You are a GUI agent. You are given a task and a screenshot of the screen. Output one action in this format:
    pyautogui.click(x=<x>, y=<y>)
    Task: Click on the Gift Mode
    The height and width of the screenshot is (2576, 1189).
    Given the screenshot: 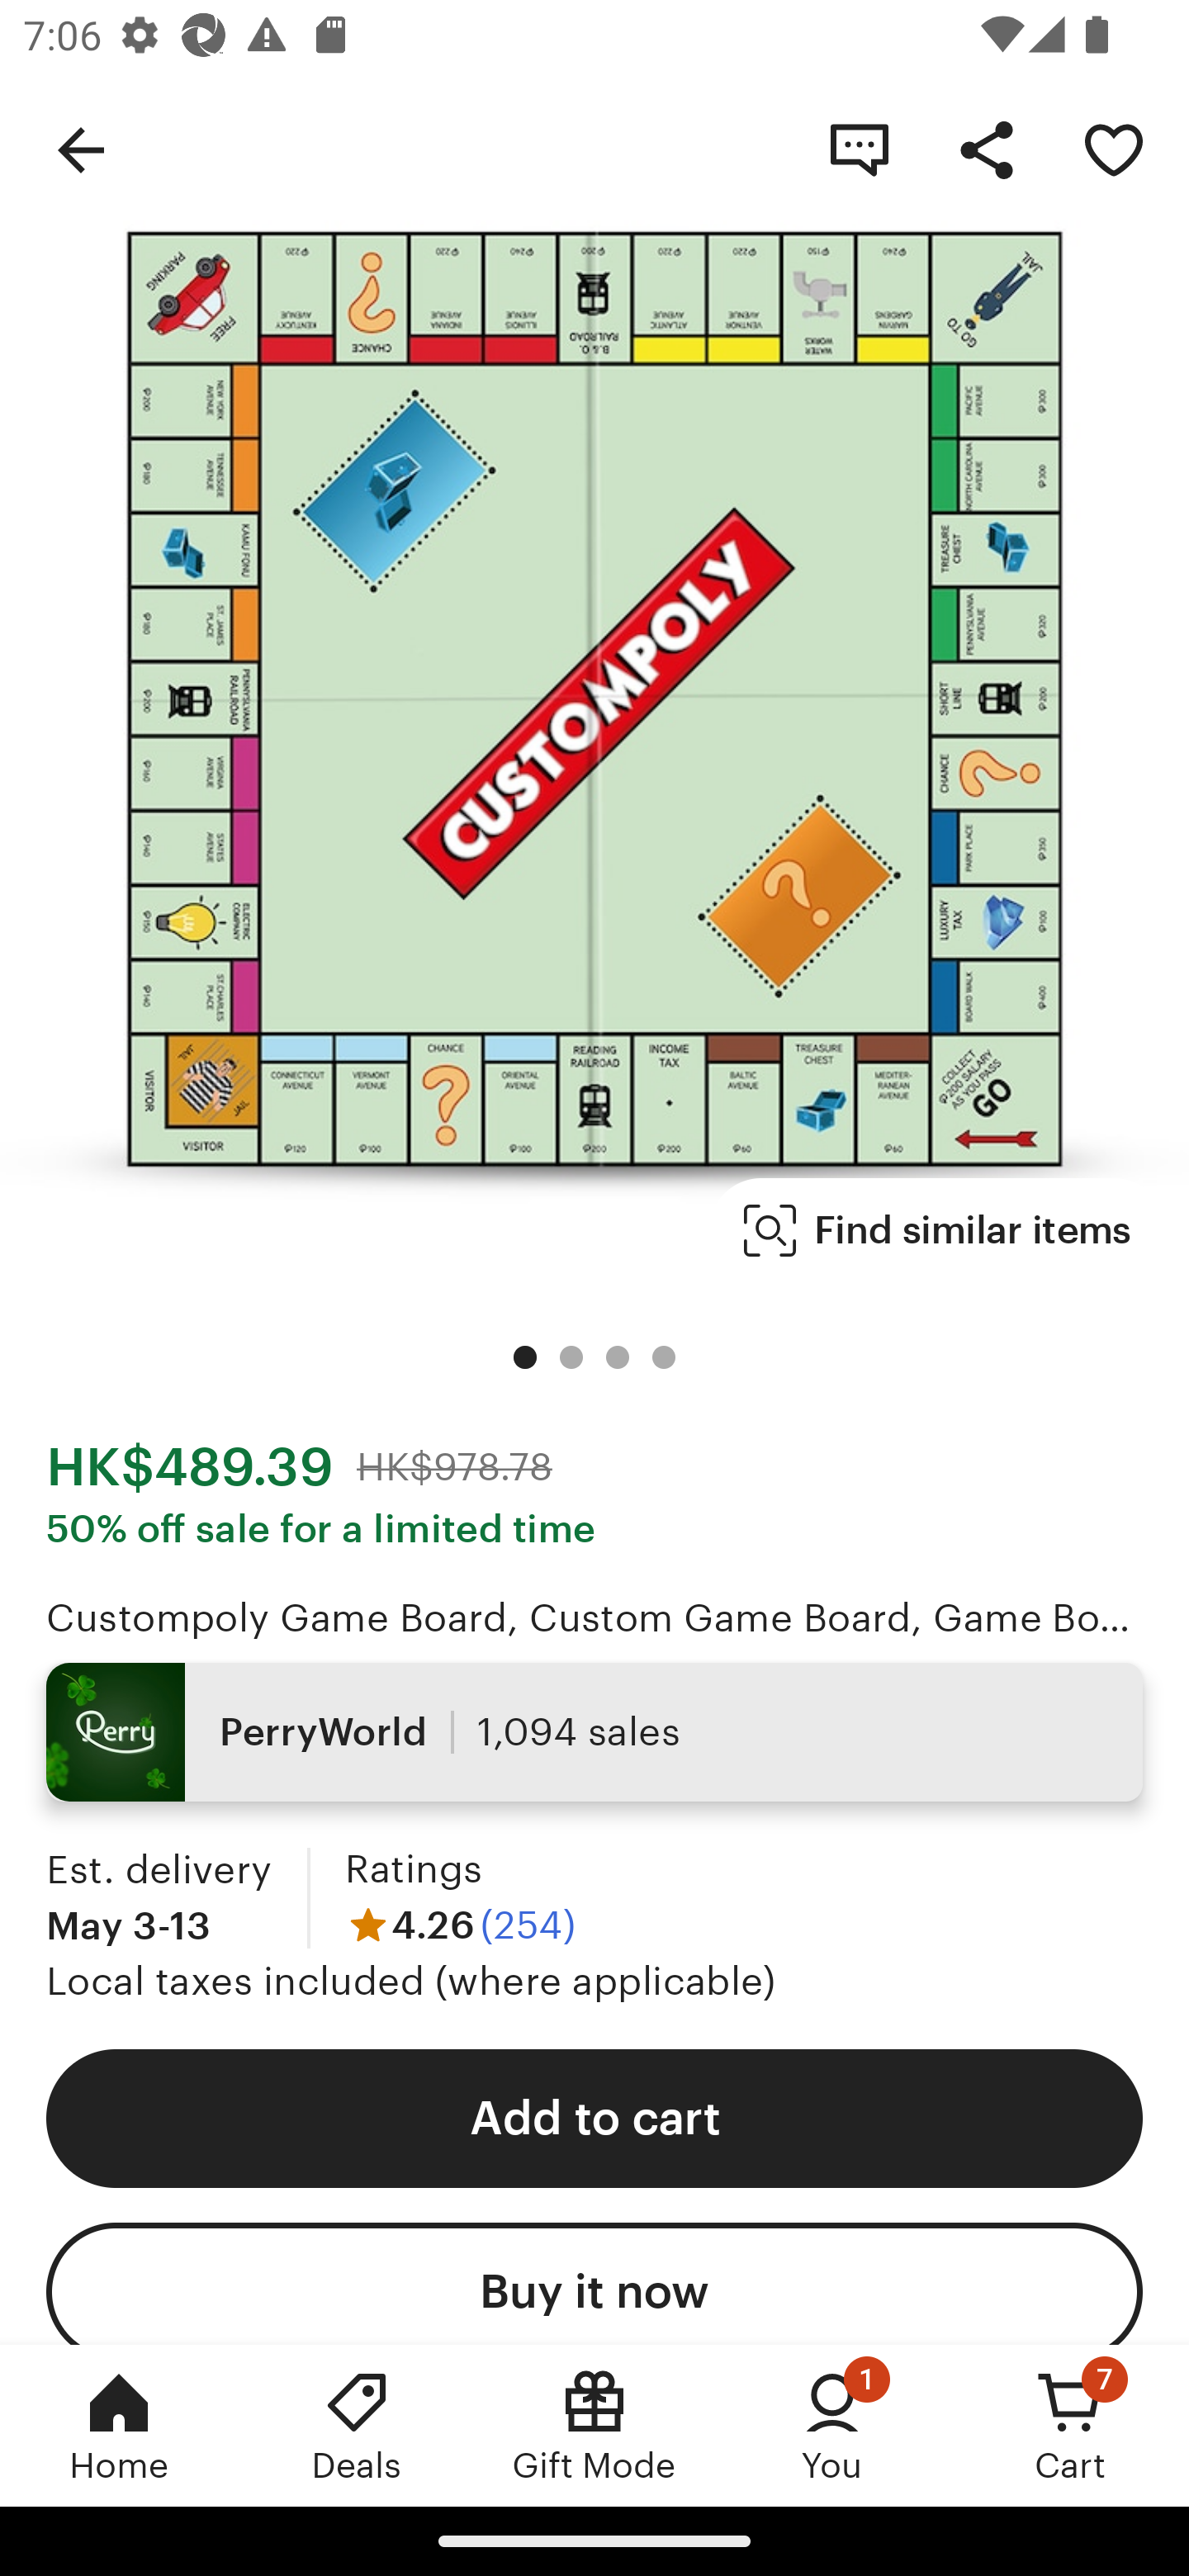 What is the action you would take?
    pyautogui.click(x=594, y=2425)
    